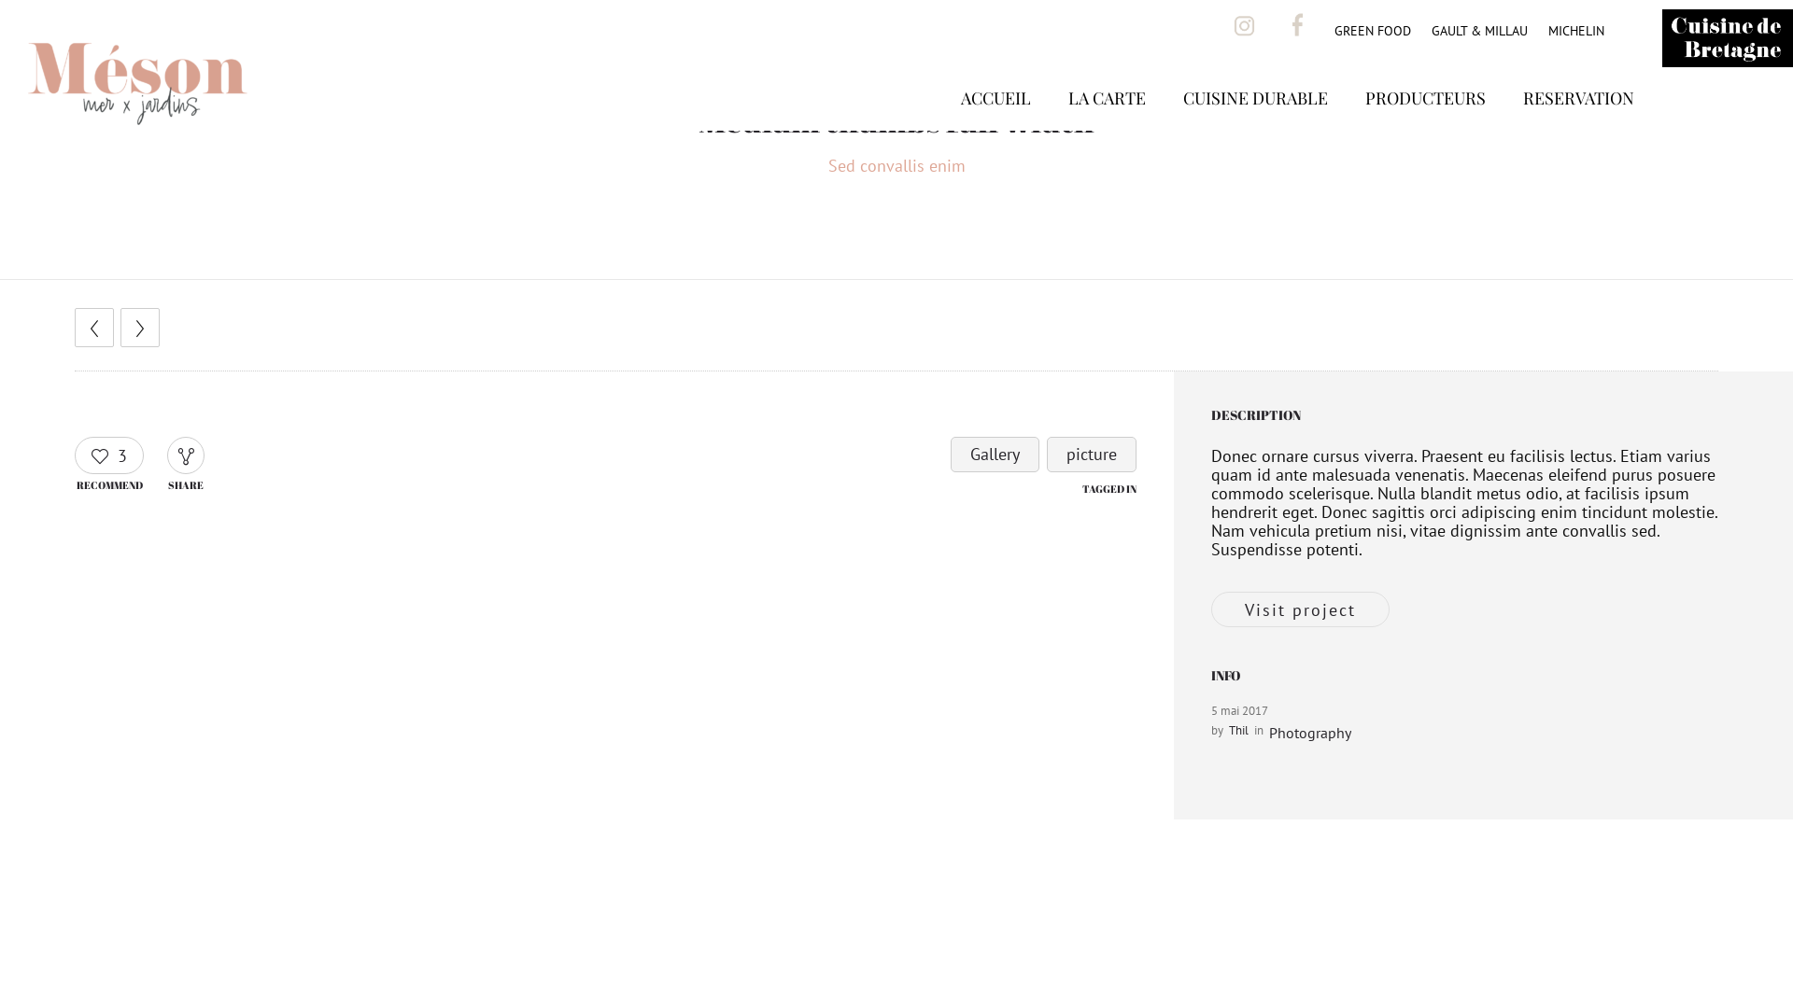  What do you see at coordinates (1576, 31) in the screenshot?
I see `MICHELIN` at bounding box center [1576, 31].